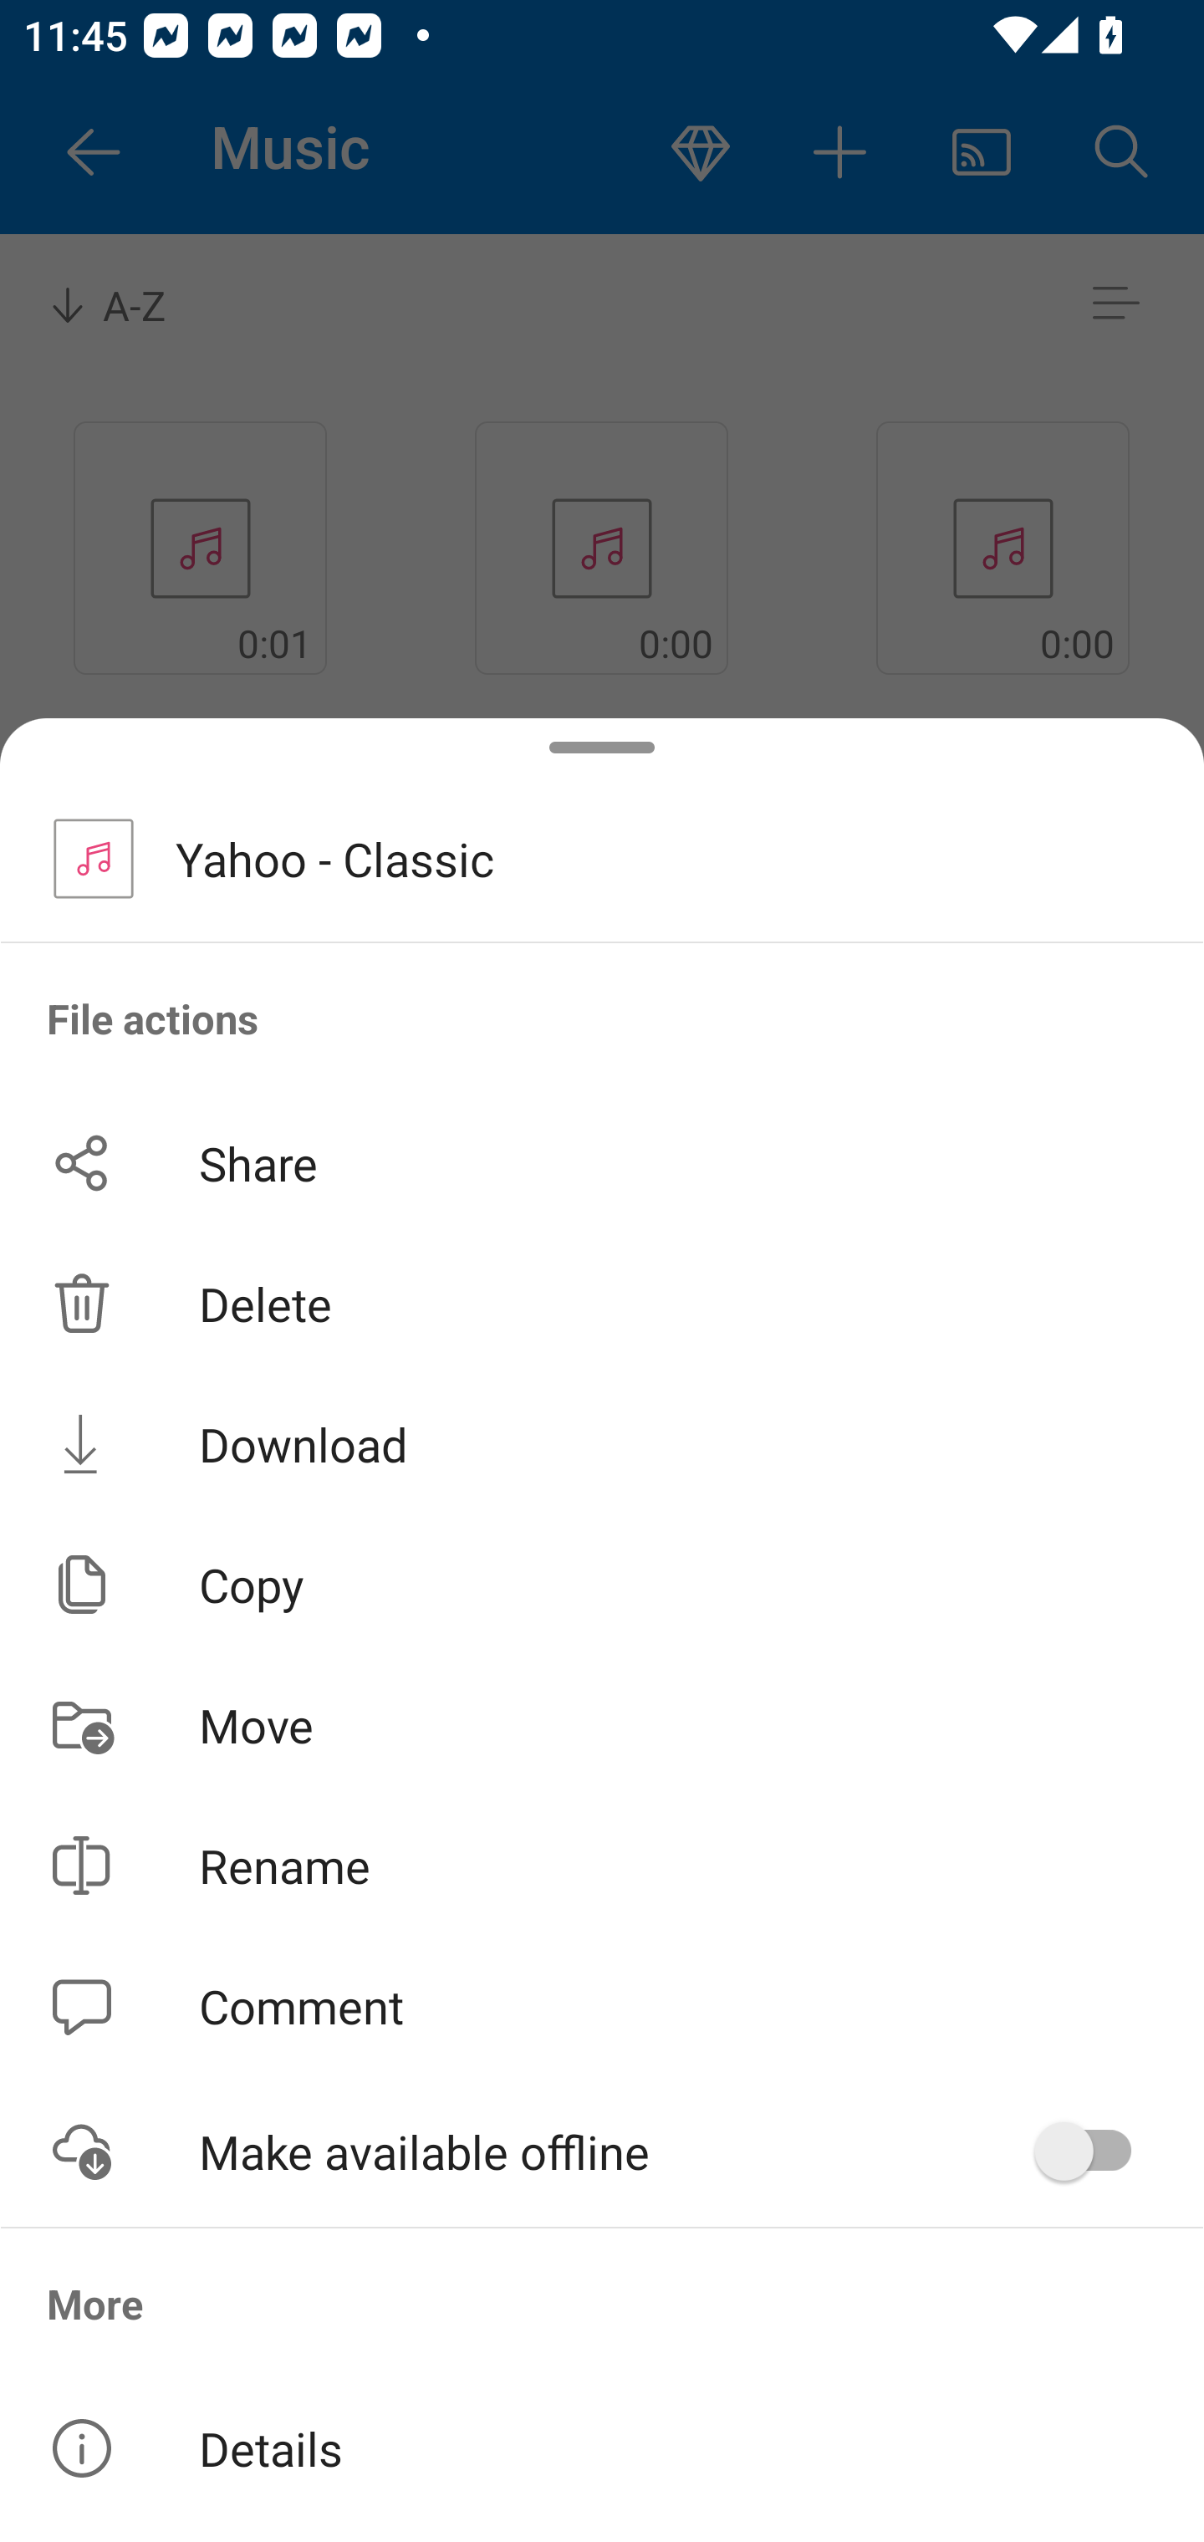 This screenshot has height=2542, width=1204. Describe the element at coordinates (602, 1585) in the screenshot. I see `Copy button Copy` at that location.